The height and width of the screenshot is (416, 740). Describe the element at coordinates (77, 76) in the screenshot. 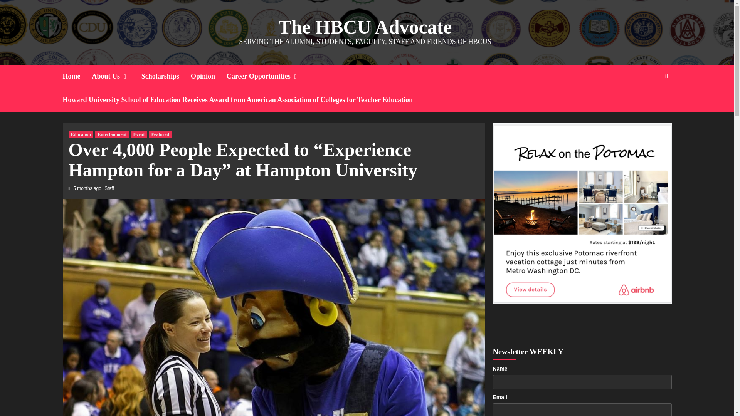

I see `Home` at that location.